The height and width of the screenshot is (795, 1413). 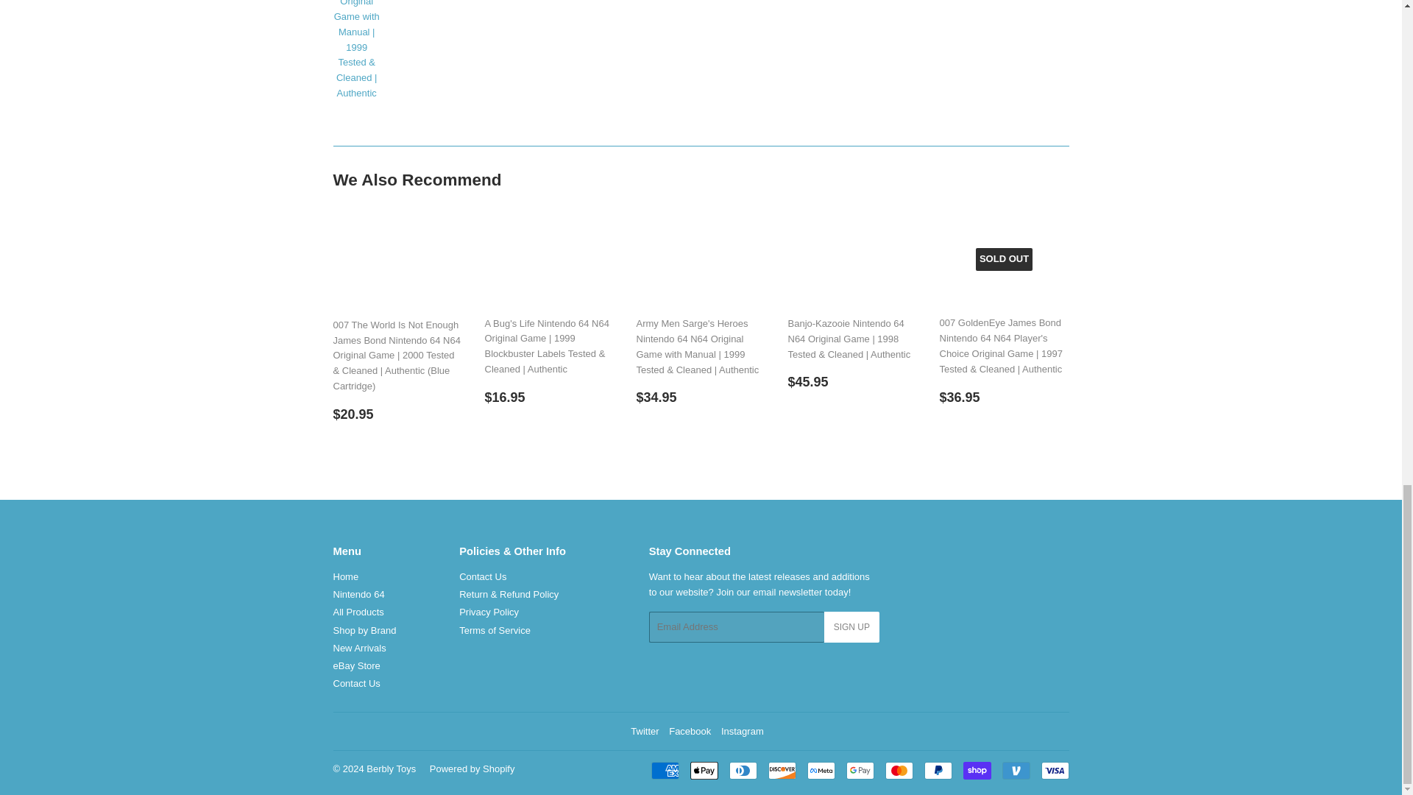 I want to click on Berbly Toys on Twitter, so click(x=644, y=732).